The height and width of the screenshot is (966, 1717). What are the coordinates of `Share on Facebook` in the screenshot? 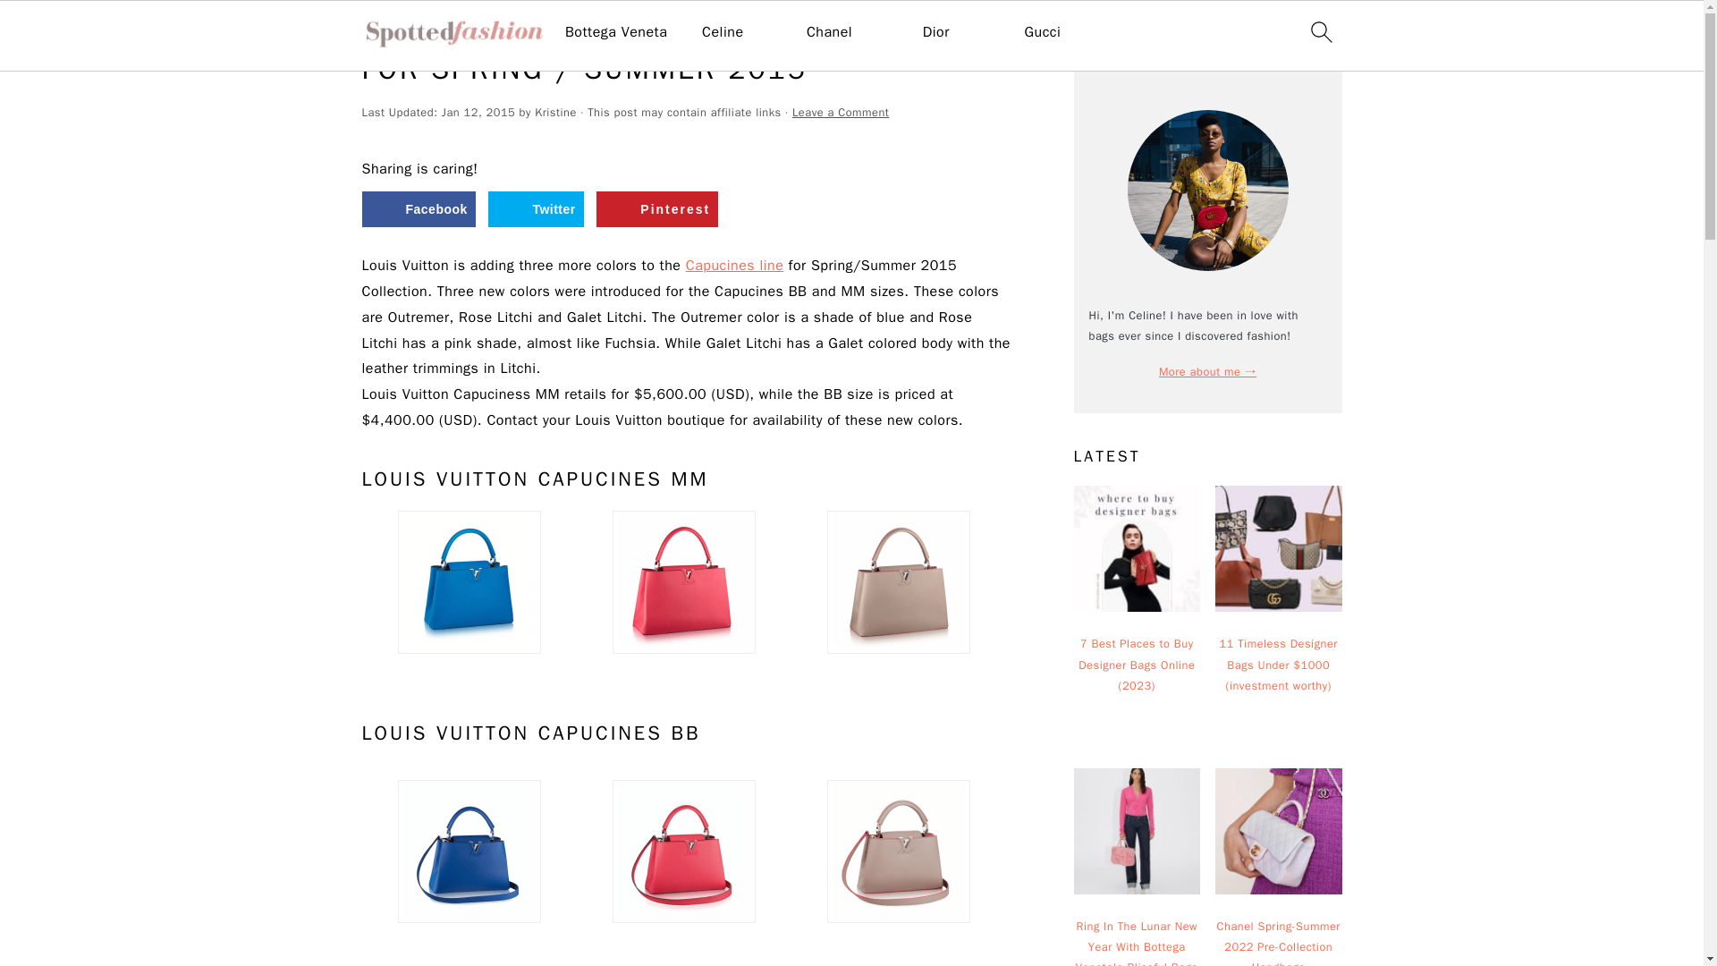 It's located at (418, 208).